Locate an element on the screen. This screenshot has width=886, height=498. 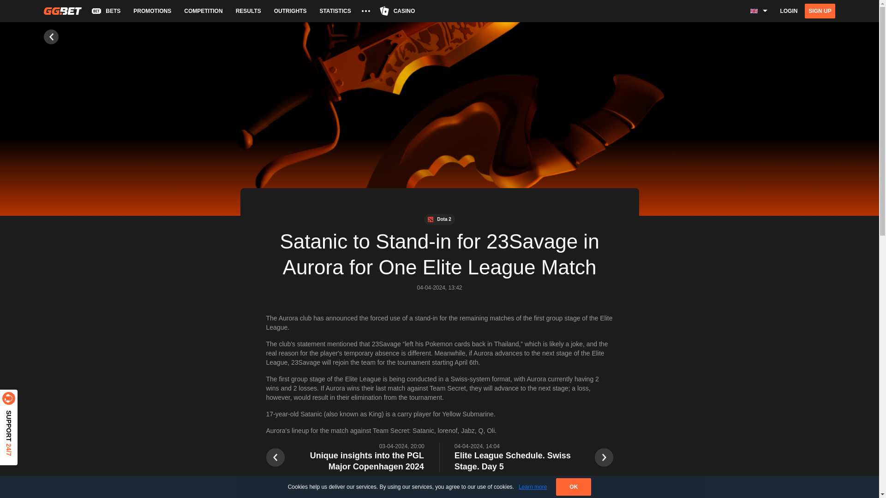
STATISTICS is located at coordinates (334, 11).